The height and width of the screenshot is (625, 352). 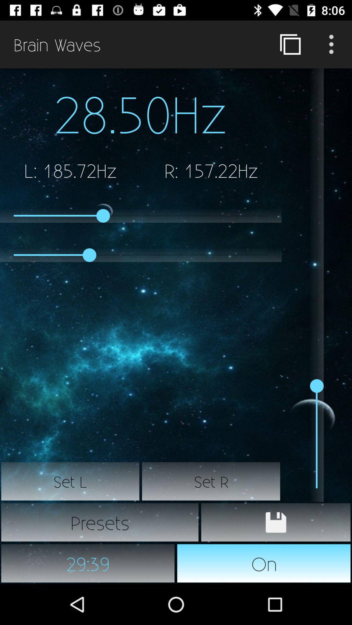 I want to click on select the set l, so click(x=70, y=481).